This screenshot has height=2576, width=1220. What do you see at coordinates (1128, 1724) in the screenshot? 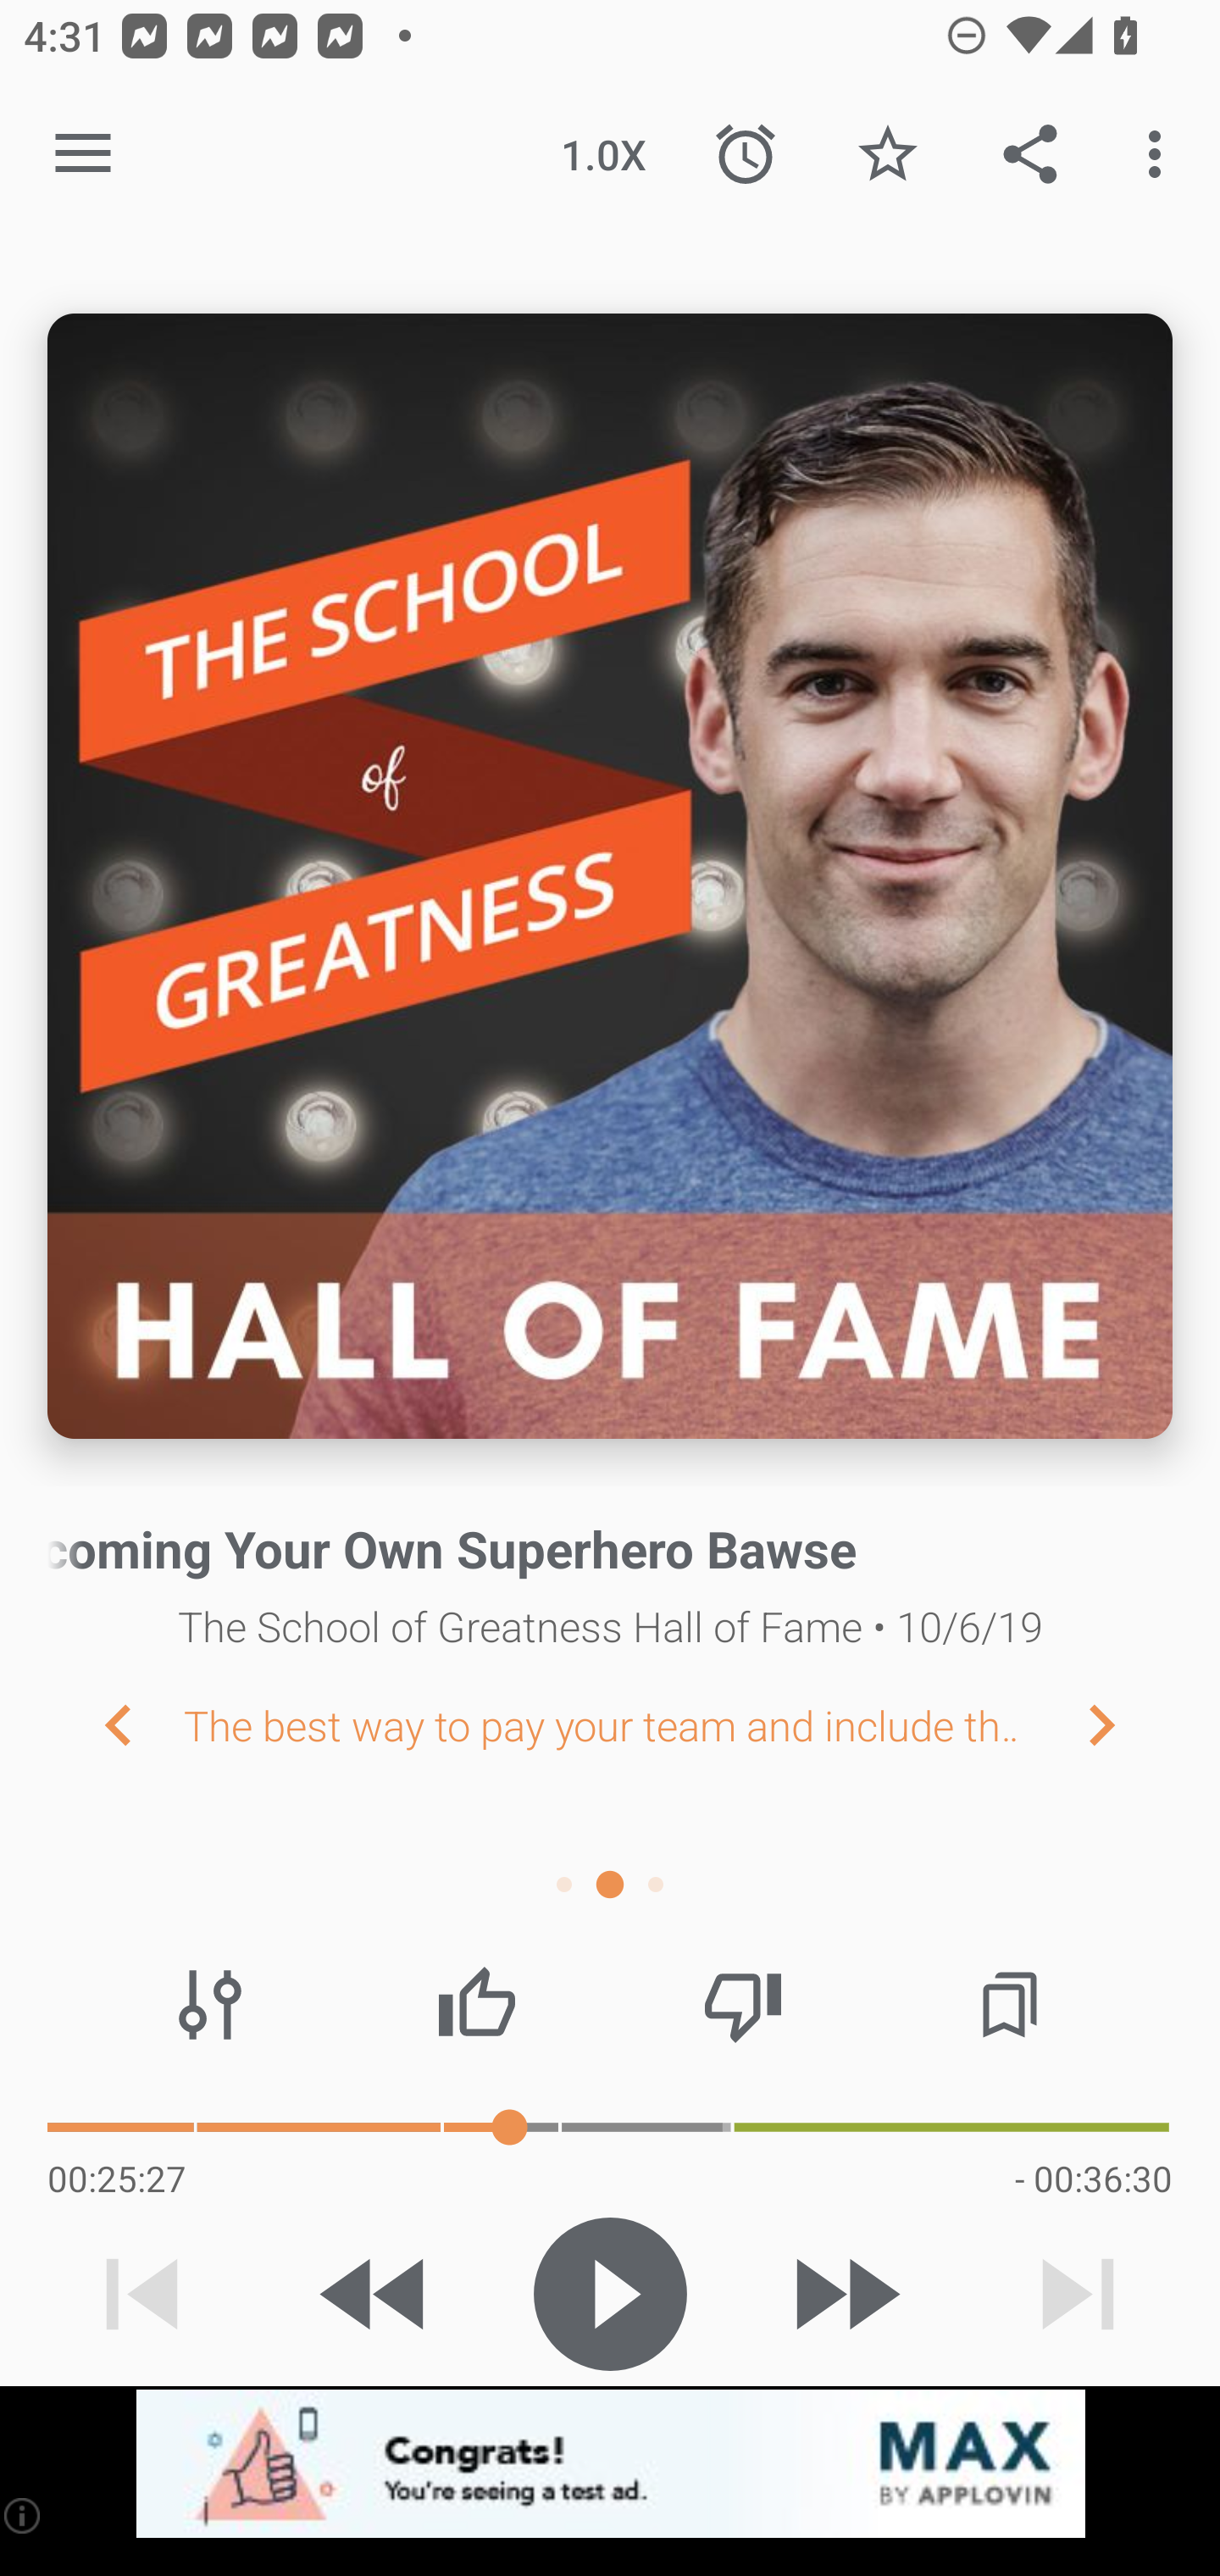
I see `Next Chapter` at bounding box center [1128, 1724].